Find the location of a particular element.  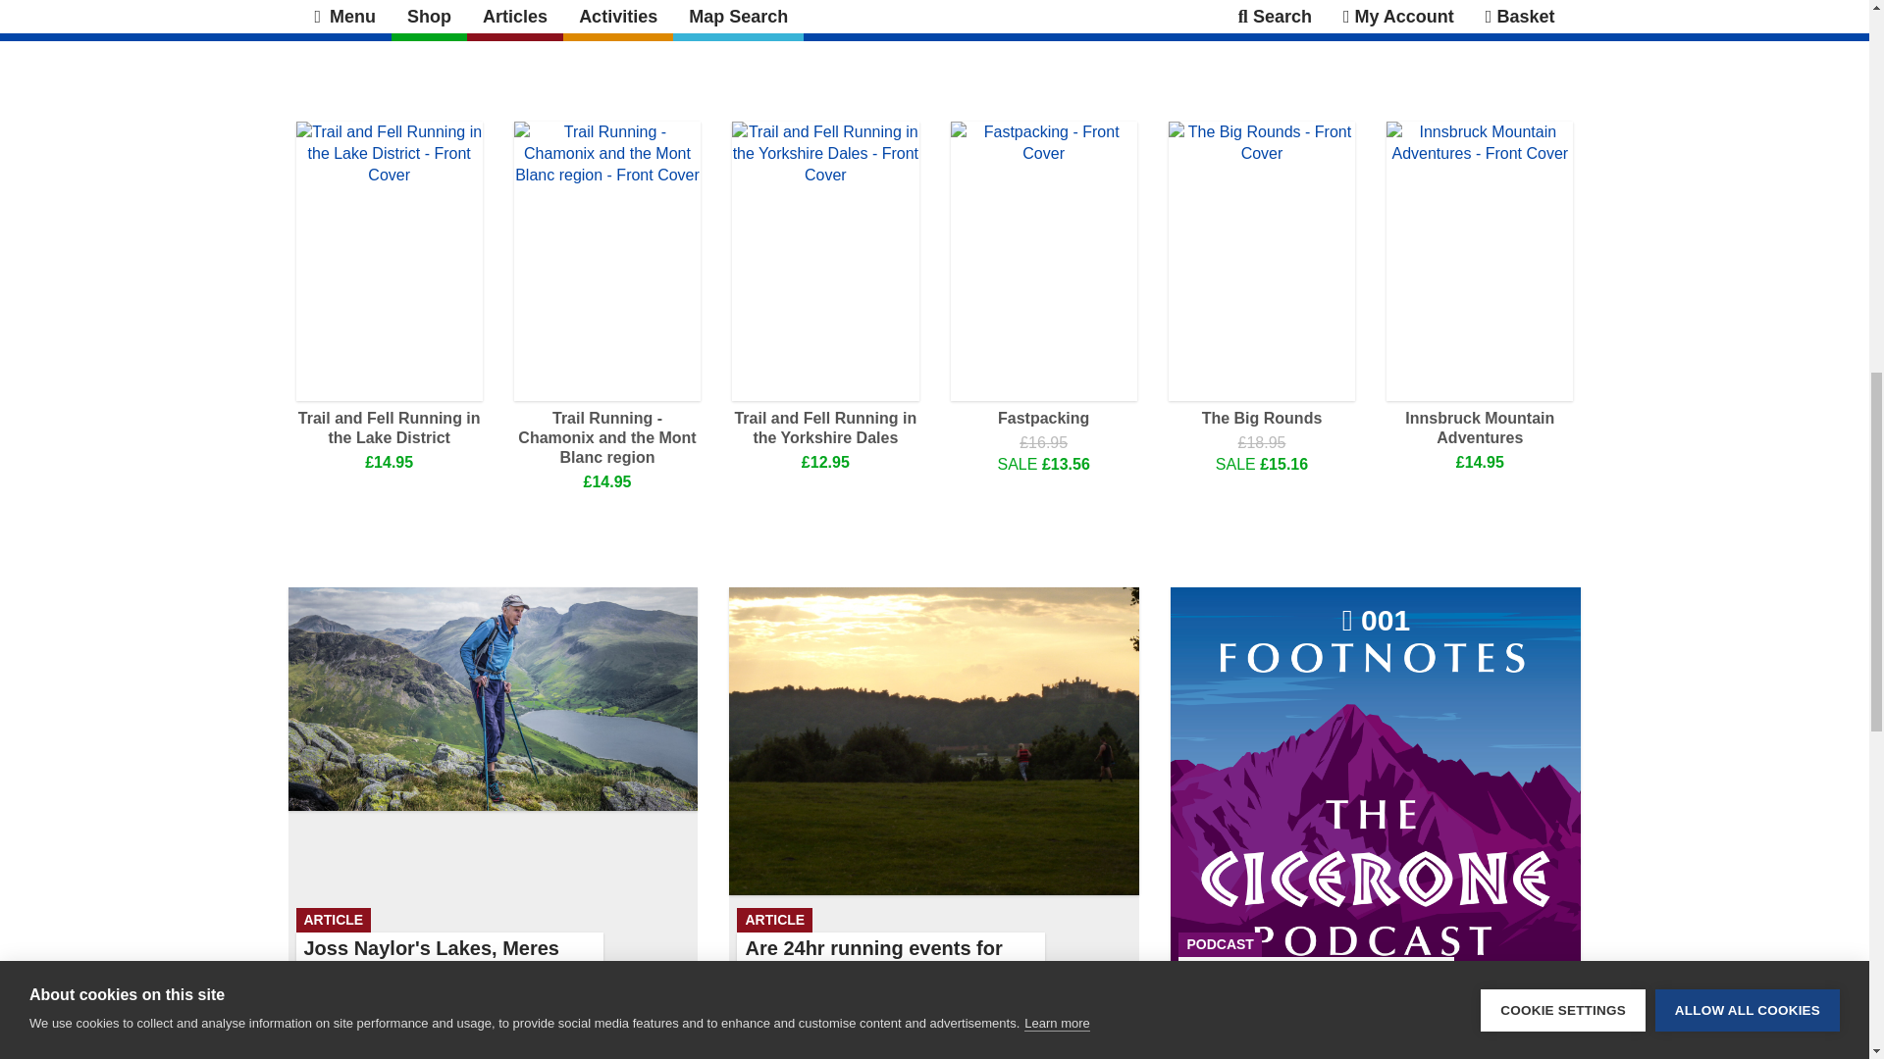

Innsbruck Mountain Adventures is located at coordinates (825, 428).